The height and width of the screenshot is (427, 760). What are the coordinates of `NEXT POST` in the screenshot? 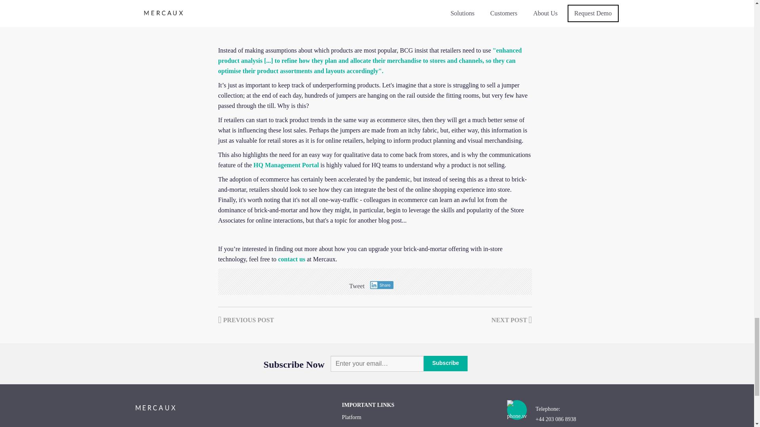 It's located at (512, 319).